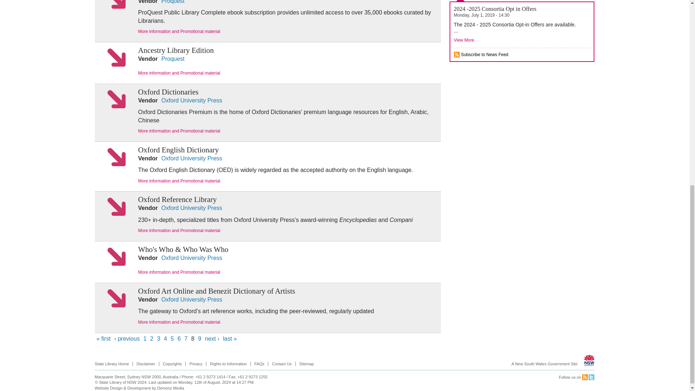  What do you see at coordinates (230, 338) in the screenshot?
I see `Go to last page` at bounding box center [230, 338].